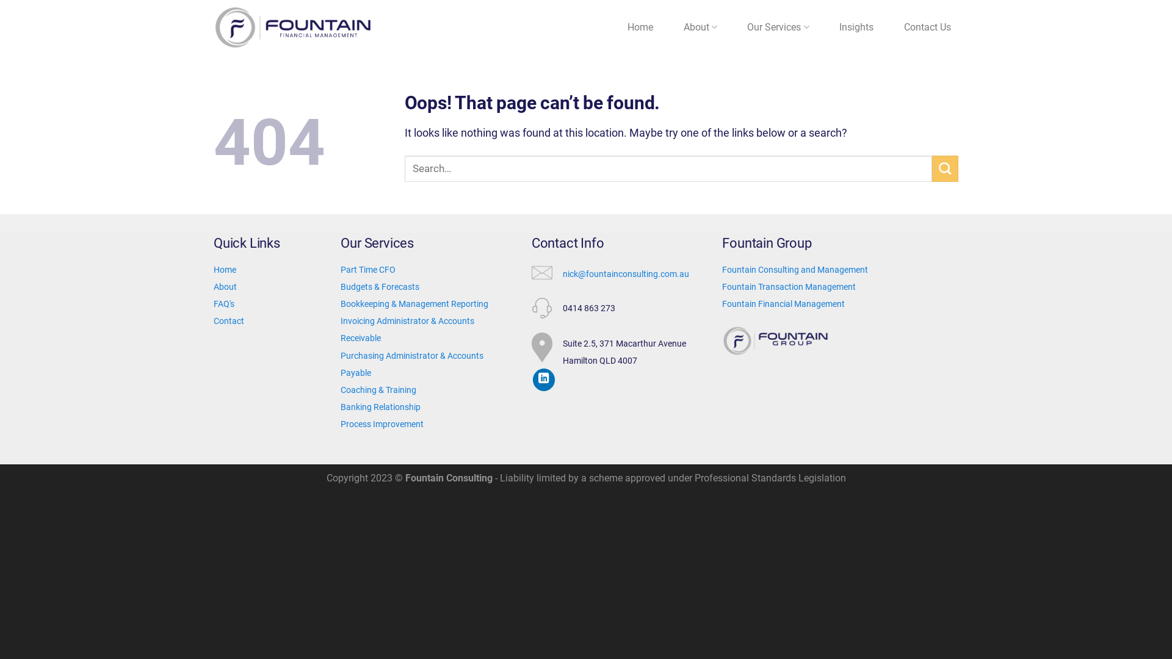 This screenshot has width=1172, height=659. What do you see at coordinates (230, 321) in the screenshot?
I see `Contact ` at bounding box center [230, 321].